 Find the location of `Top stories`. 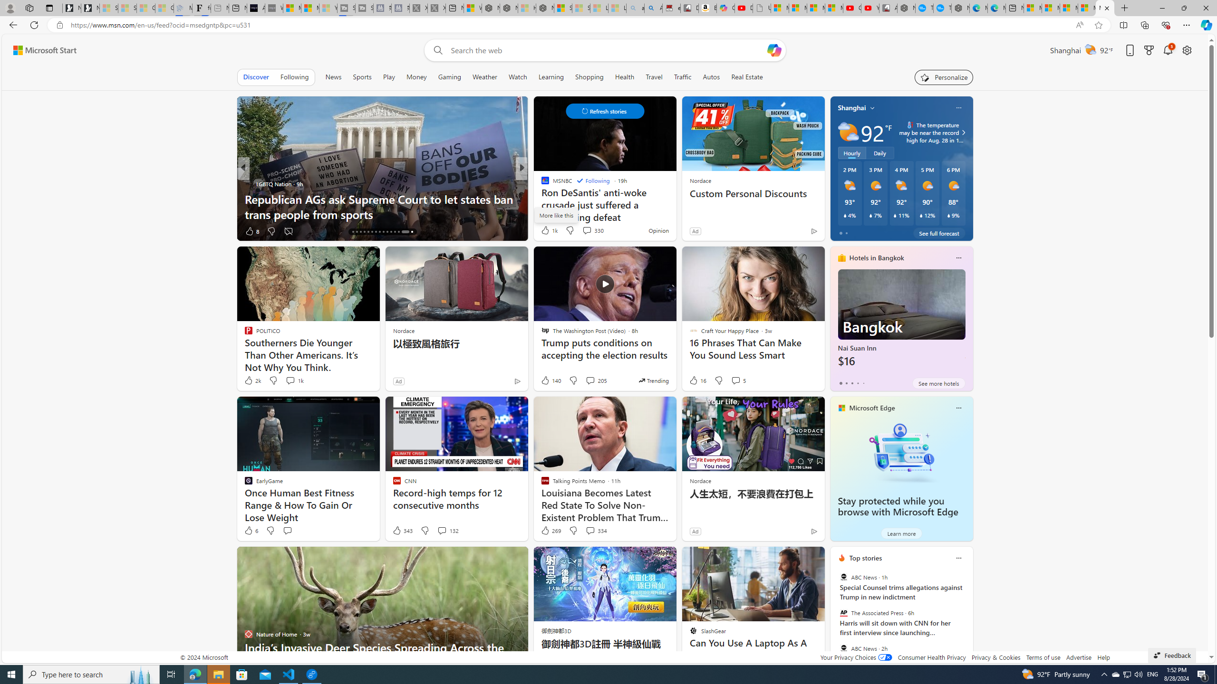

Top stories is located at coordinates (866, 558).